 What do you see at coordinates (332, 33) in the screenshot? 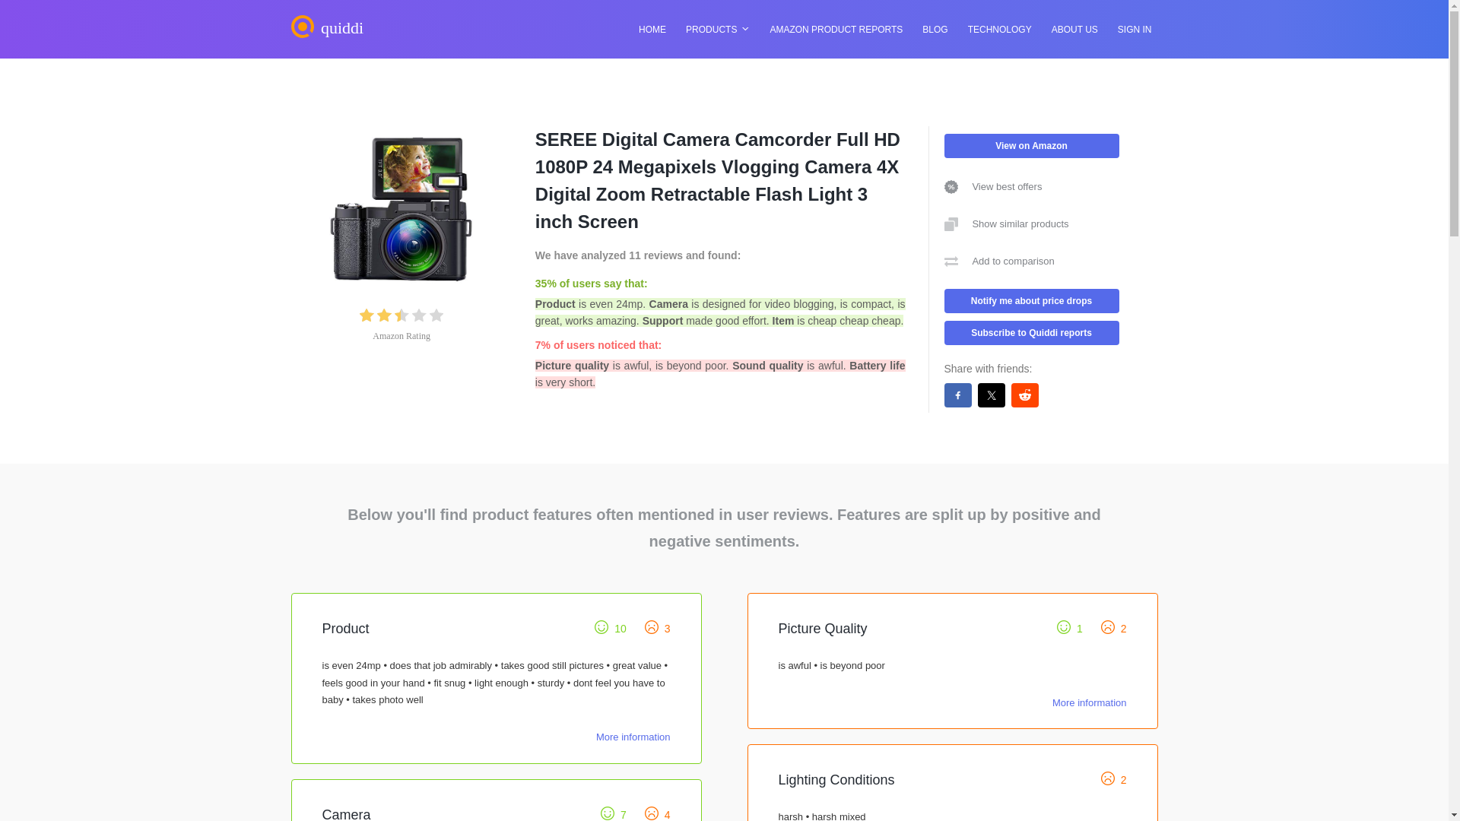
I see `quiddi` at bounding box center [332, 33].